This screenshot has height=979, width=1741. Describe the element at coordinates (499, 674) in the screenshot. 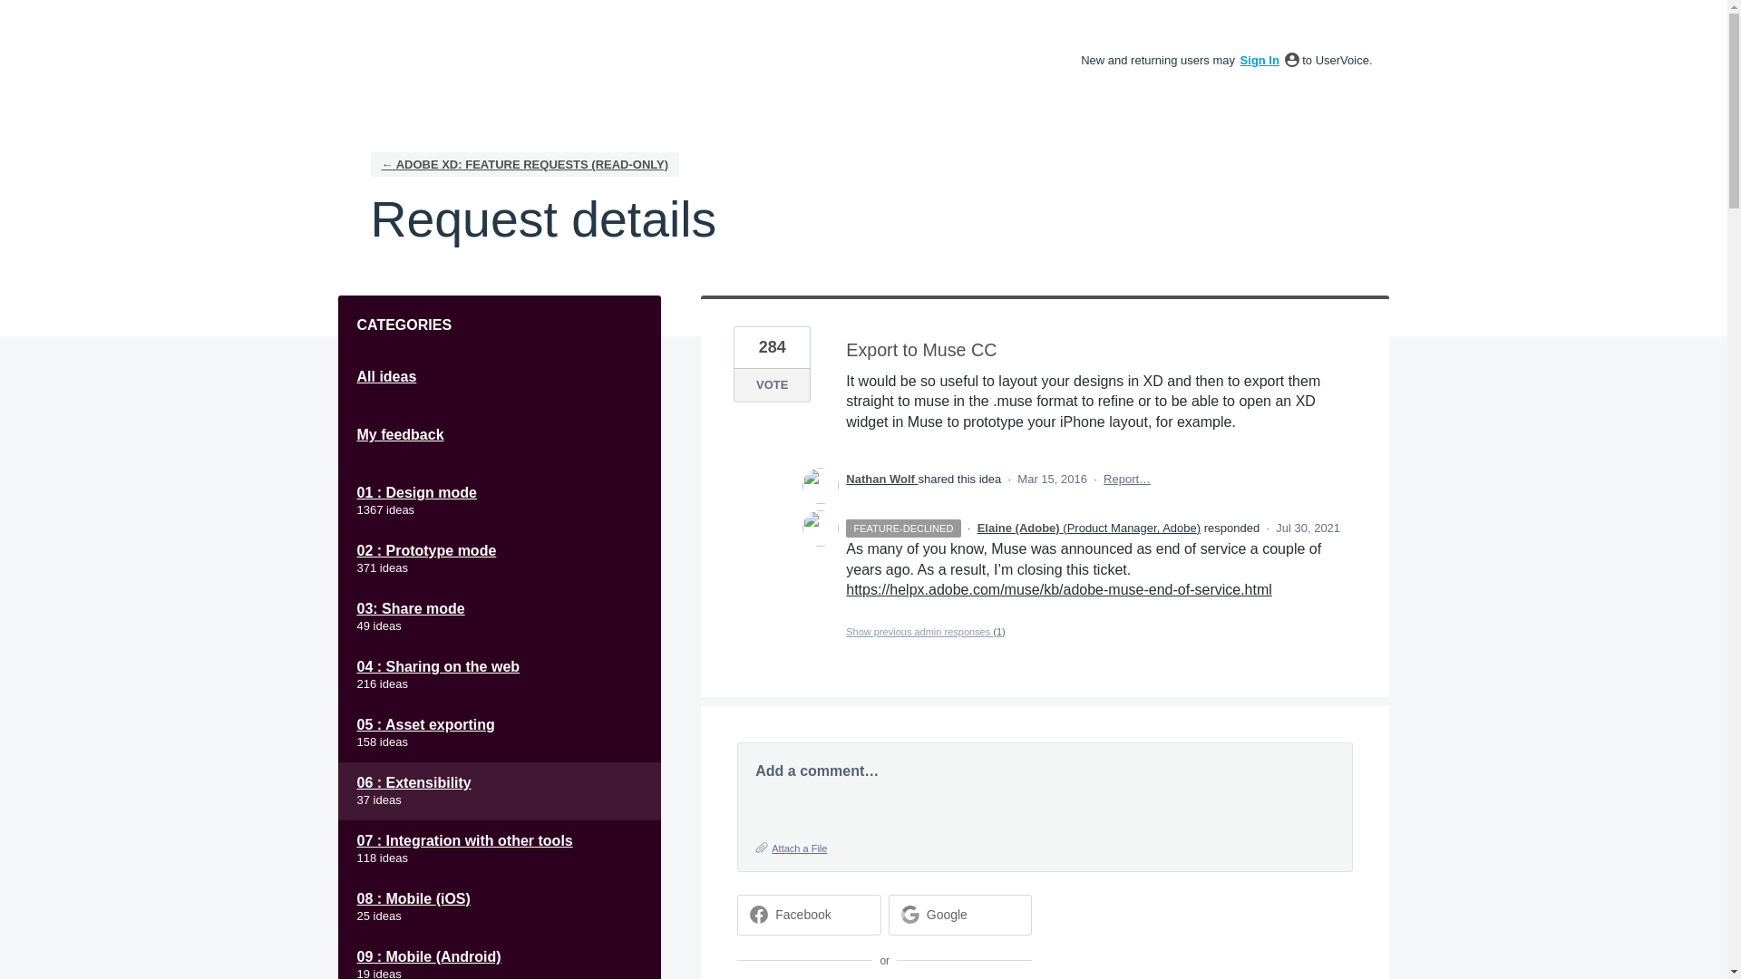

I see `04 : Sharing on the web` at that location.